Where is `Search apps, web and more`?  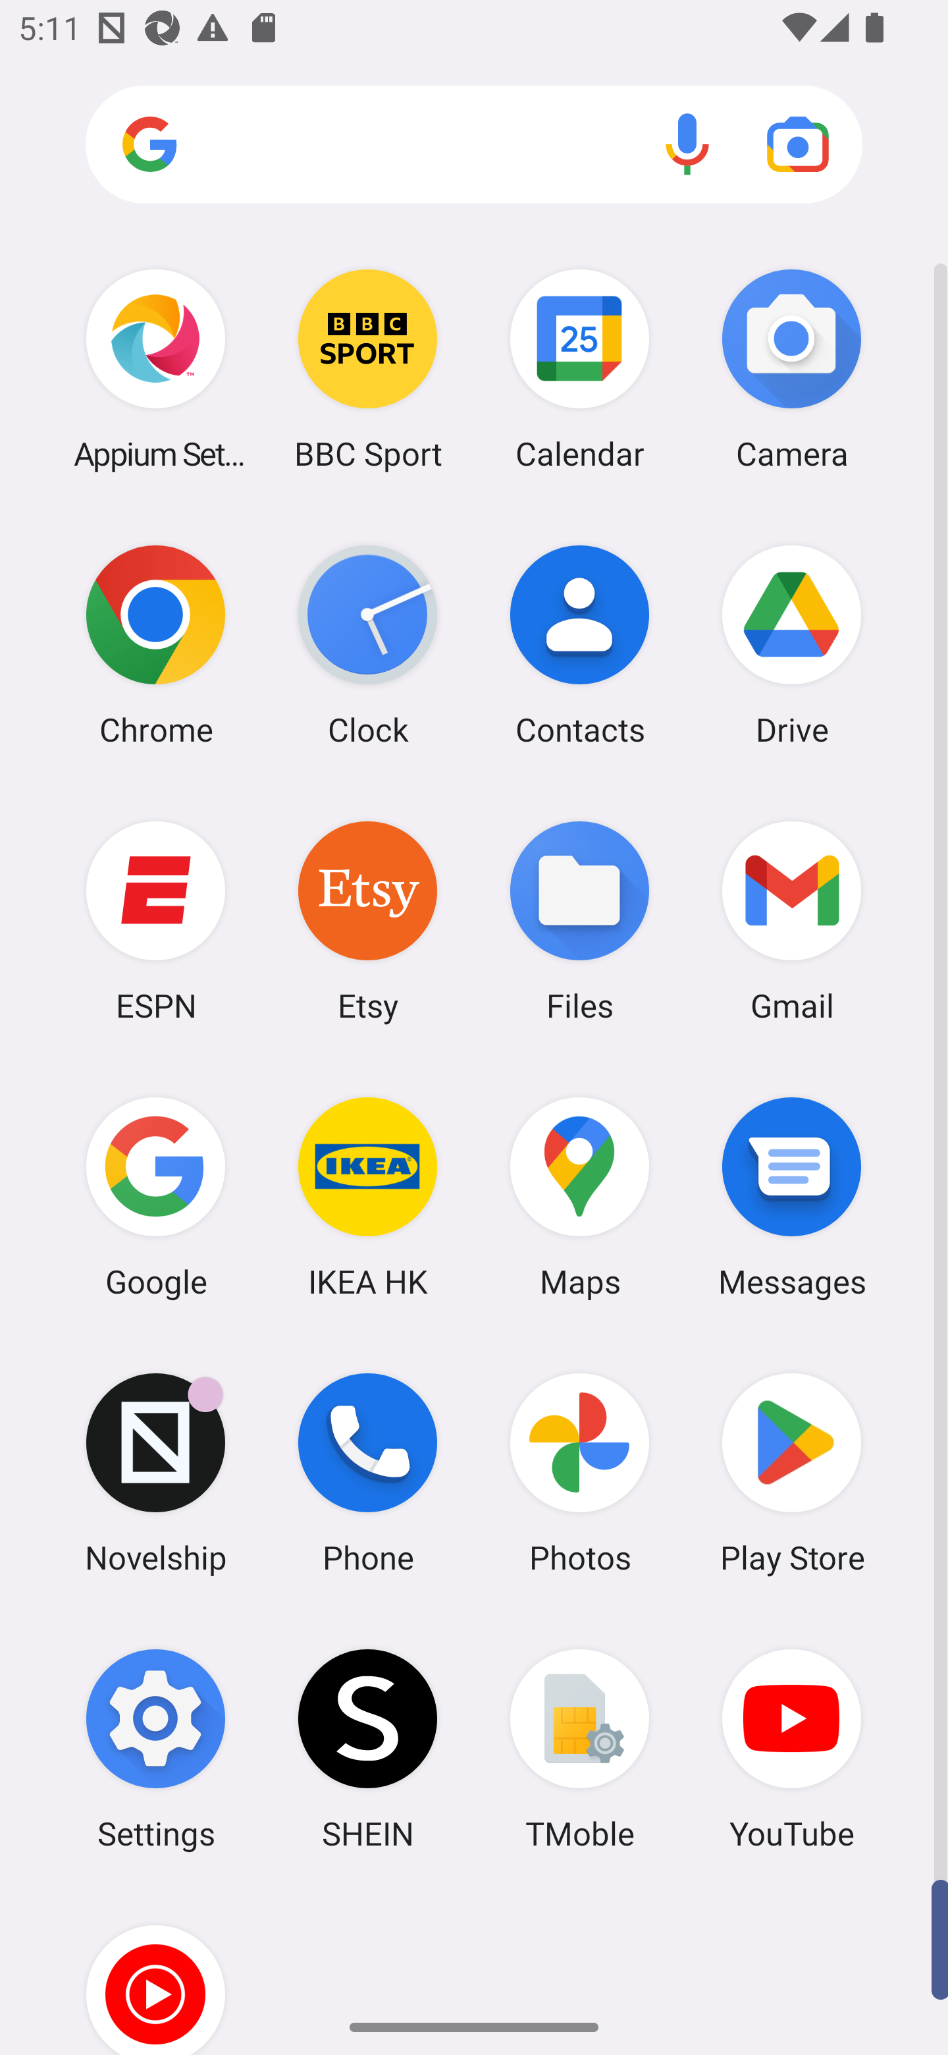 Search apps, web and more is located at coordinates (474, 145).